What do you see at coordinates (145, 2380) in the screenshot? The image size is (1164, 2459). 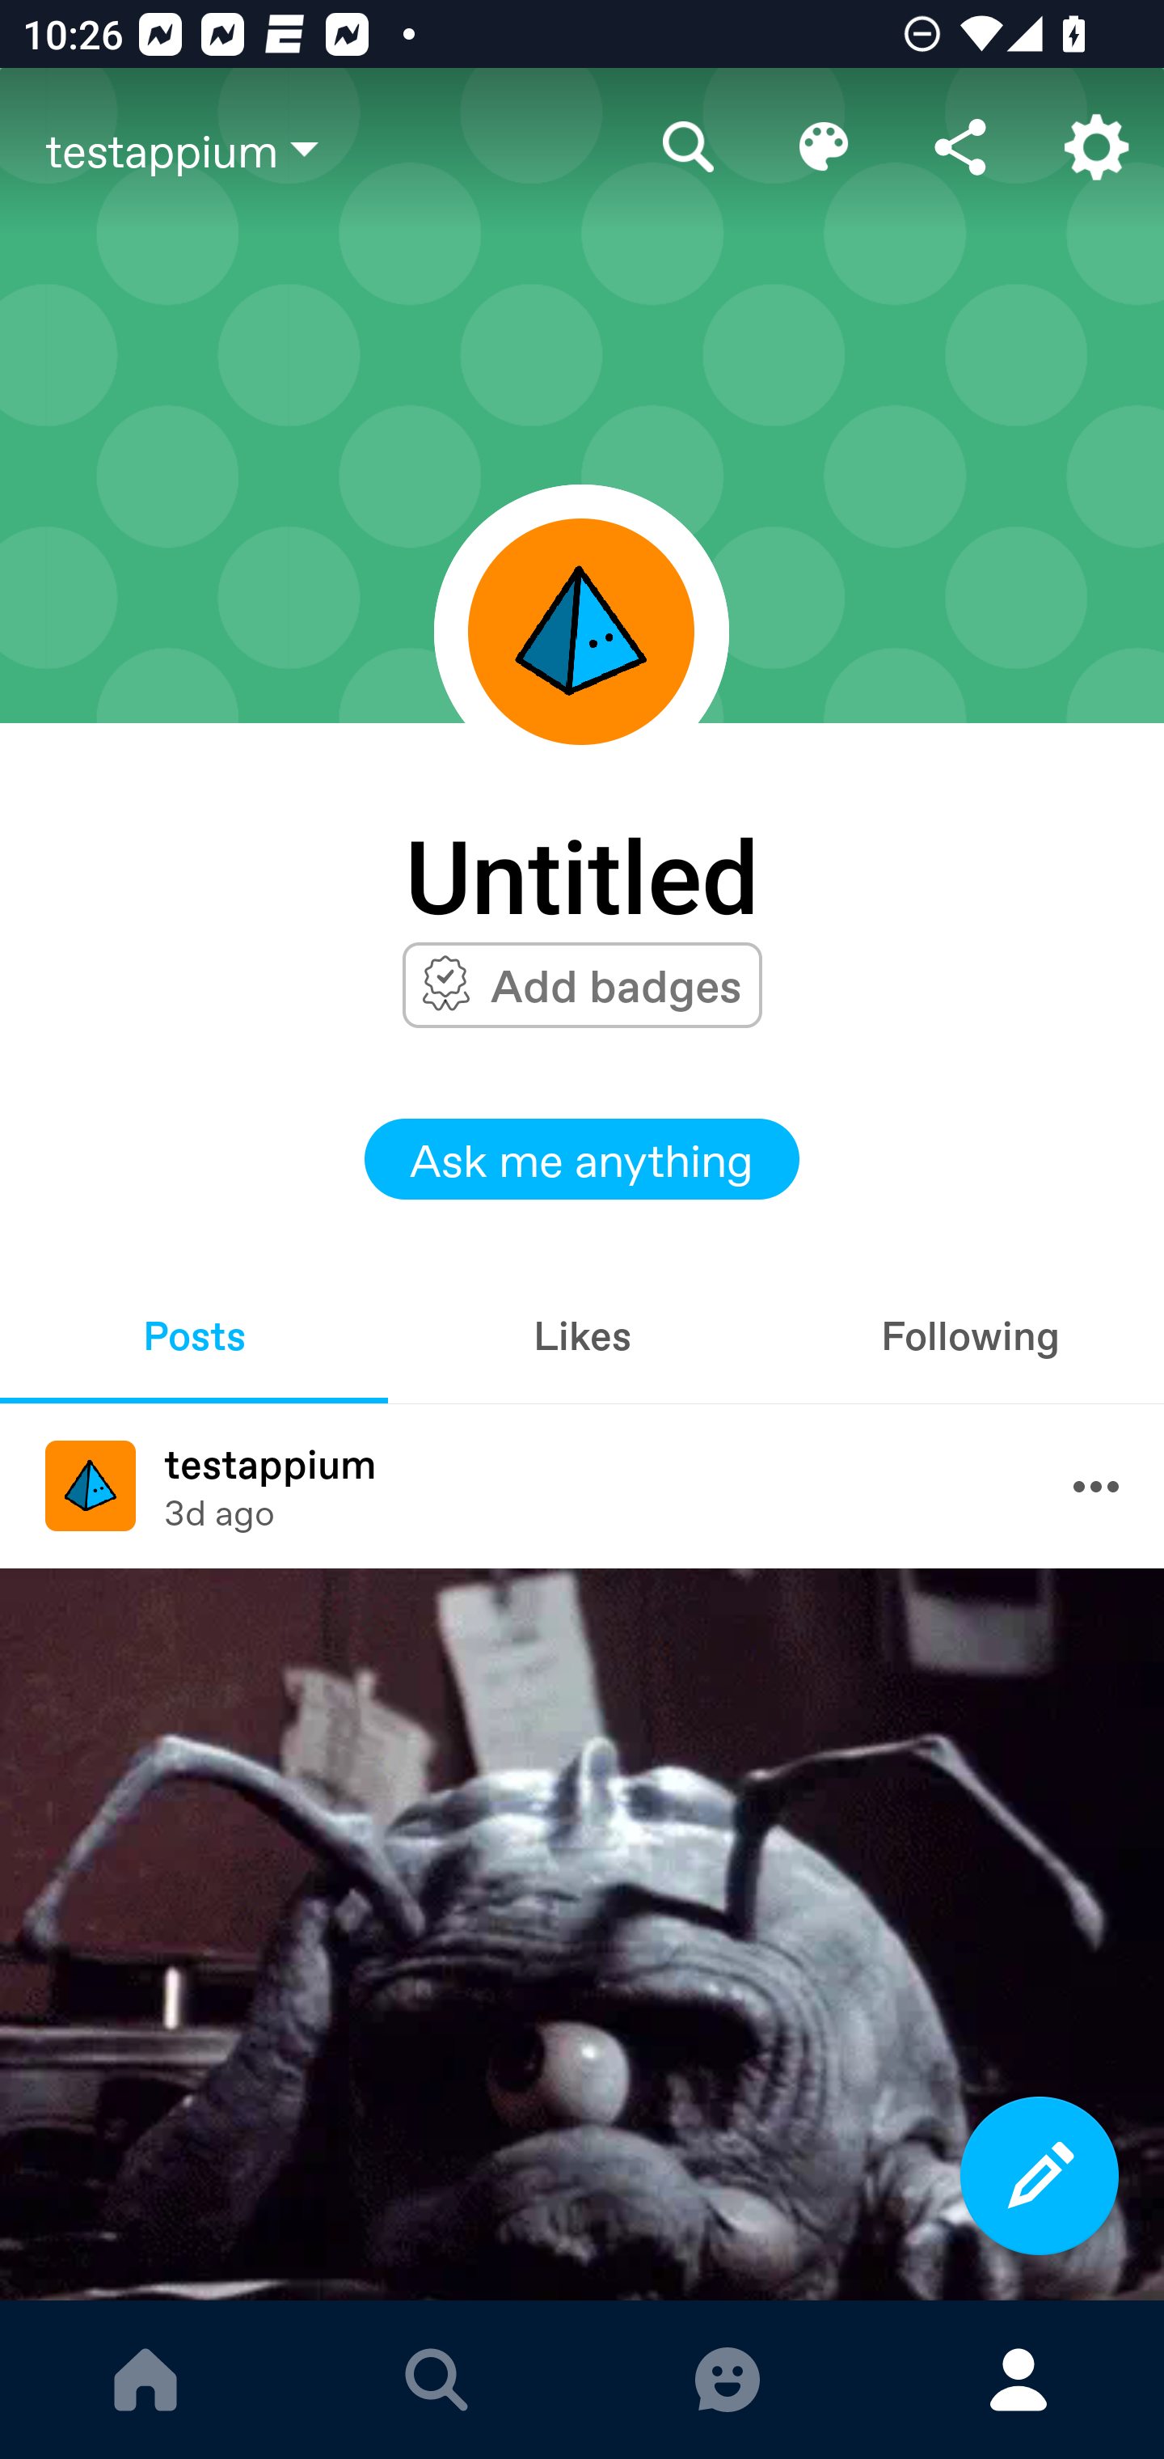 I see `DASHBOARD` at bounding box center [145, 2380].